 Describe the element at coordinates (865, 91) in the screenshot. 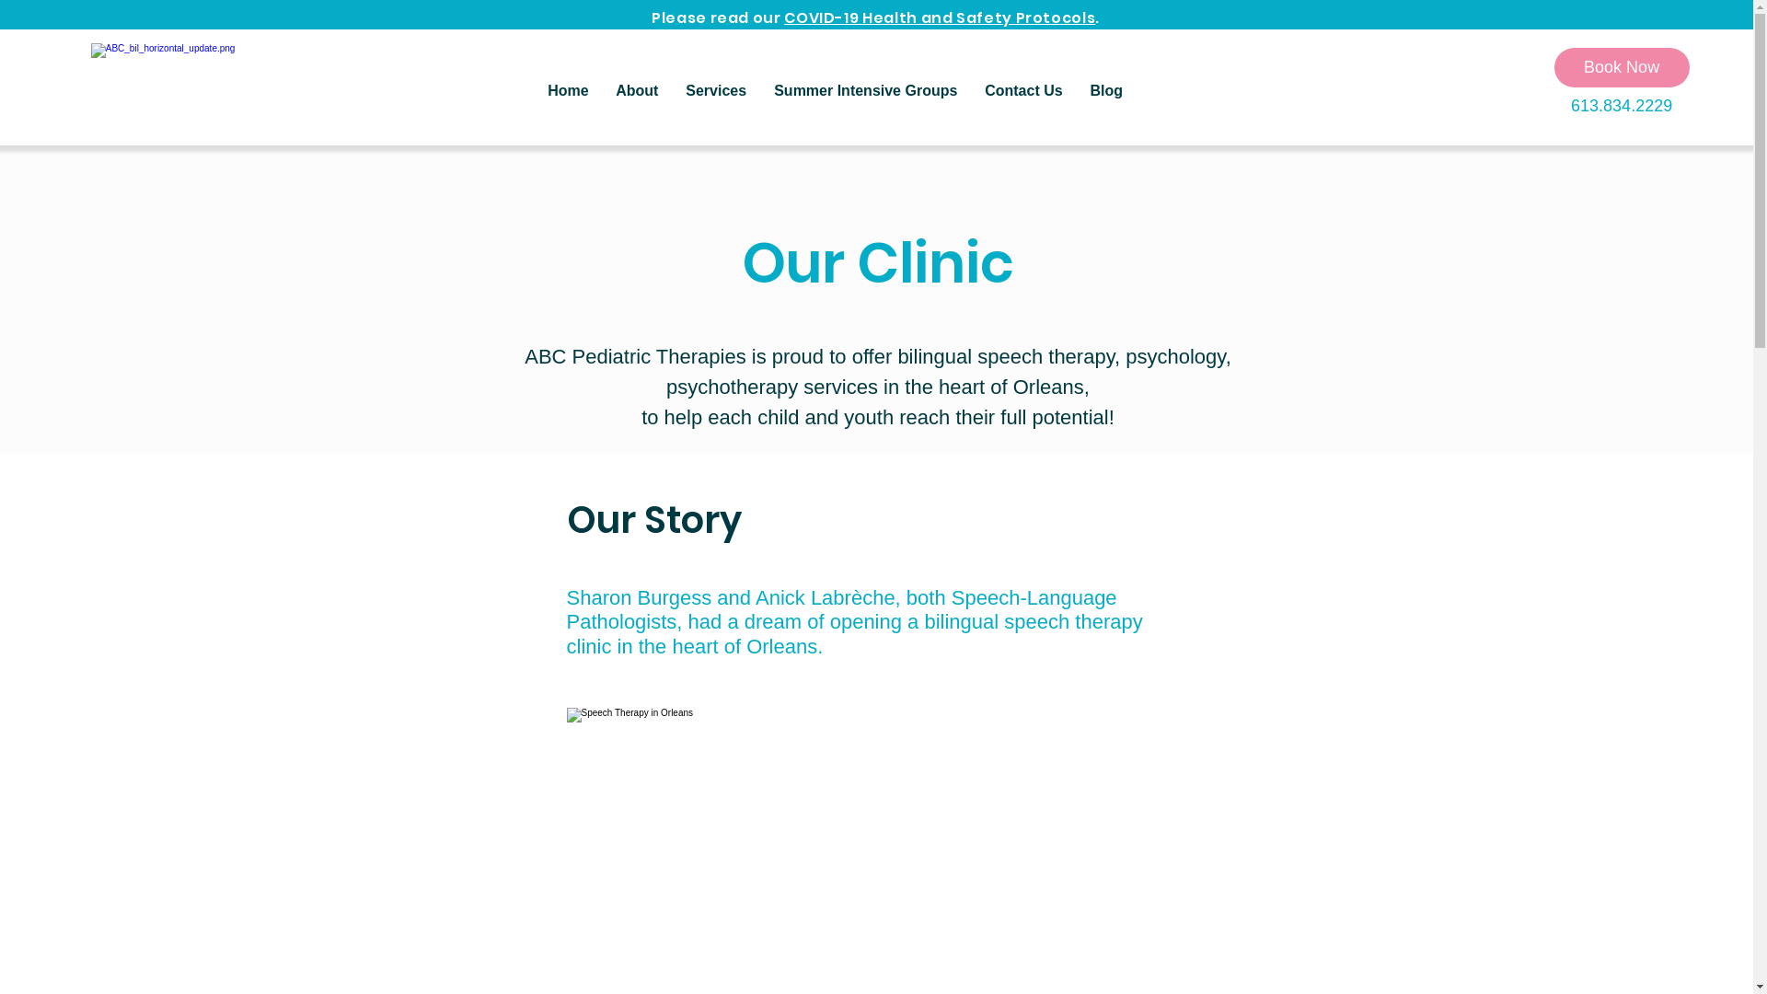

I see `Summer Intensive Groups` at that location.